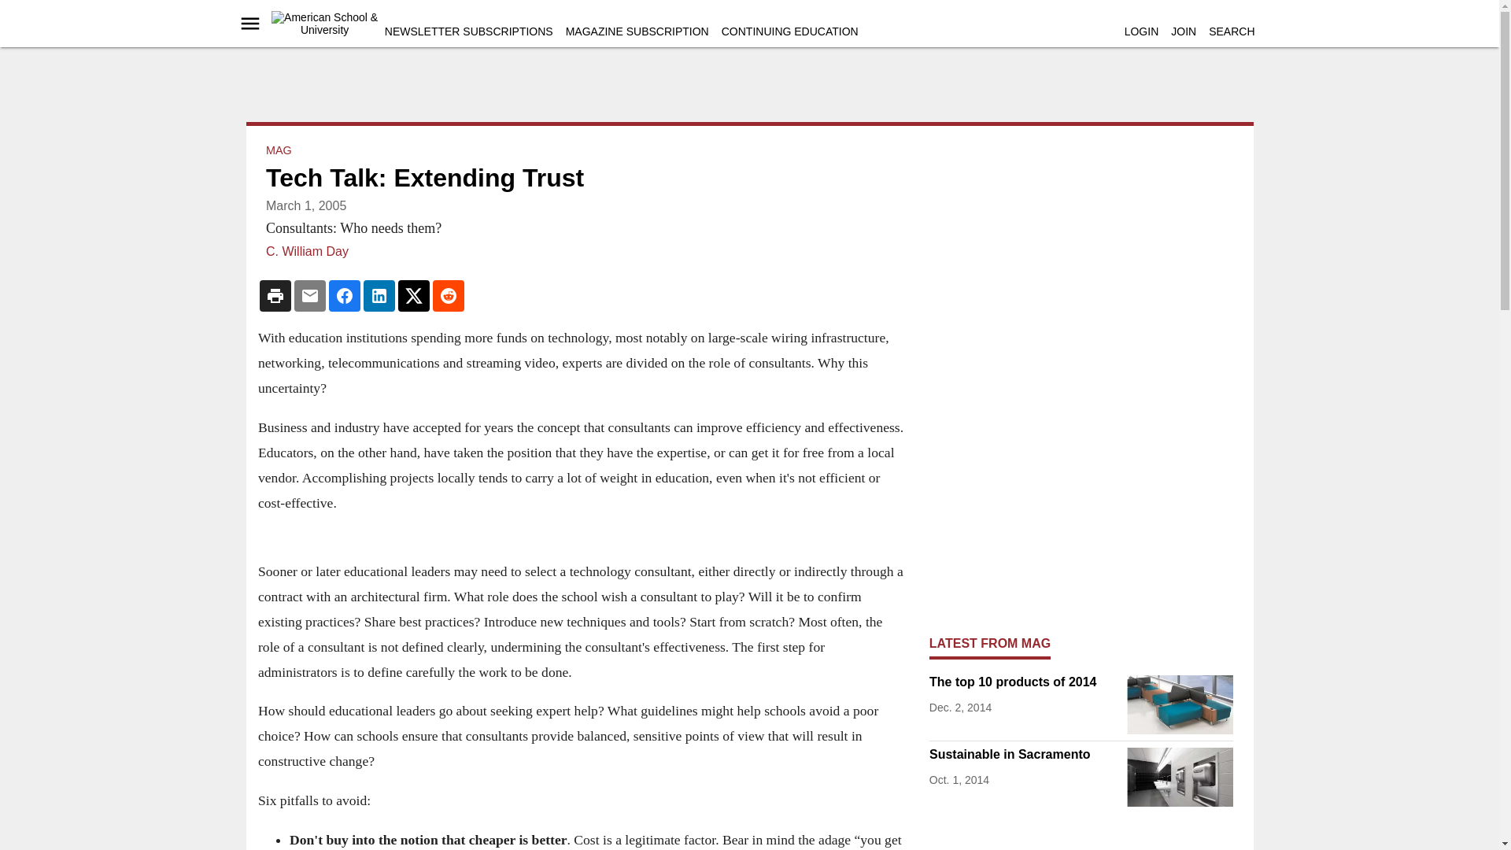 This screenshot has width=1511, height=850. Describe the element at coordinates (469, 31) in the screenshot. I see `NEWSLETTER SUBSCRIPTIONS` at that location.